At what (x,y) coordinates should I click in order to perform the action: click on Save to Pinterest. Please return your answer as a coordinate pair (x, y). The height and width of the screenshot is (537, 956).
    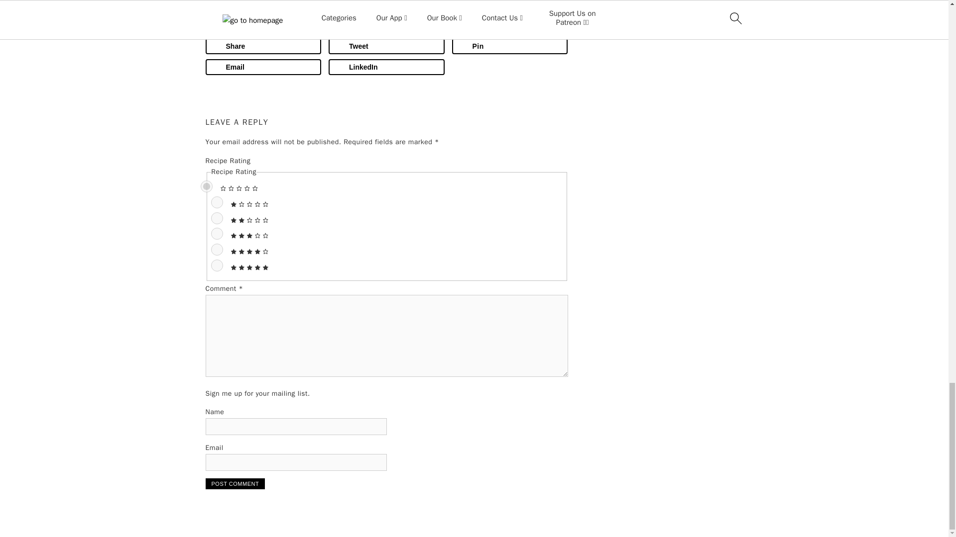
    Looking at the image, I should click on (510, 46).